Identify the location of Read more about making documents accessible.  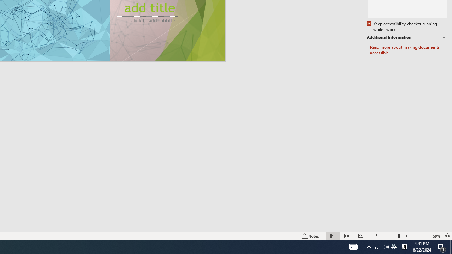
(408, 50).